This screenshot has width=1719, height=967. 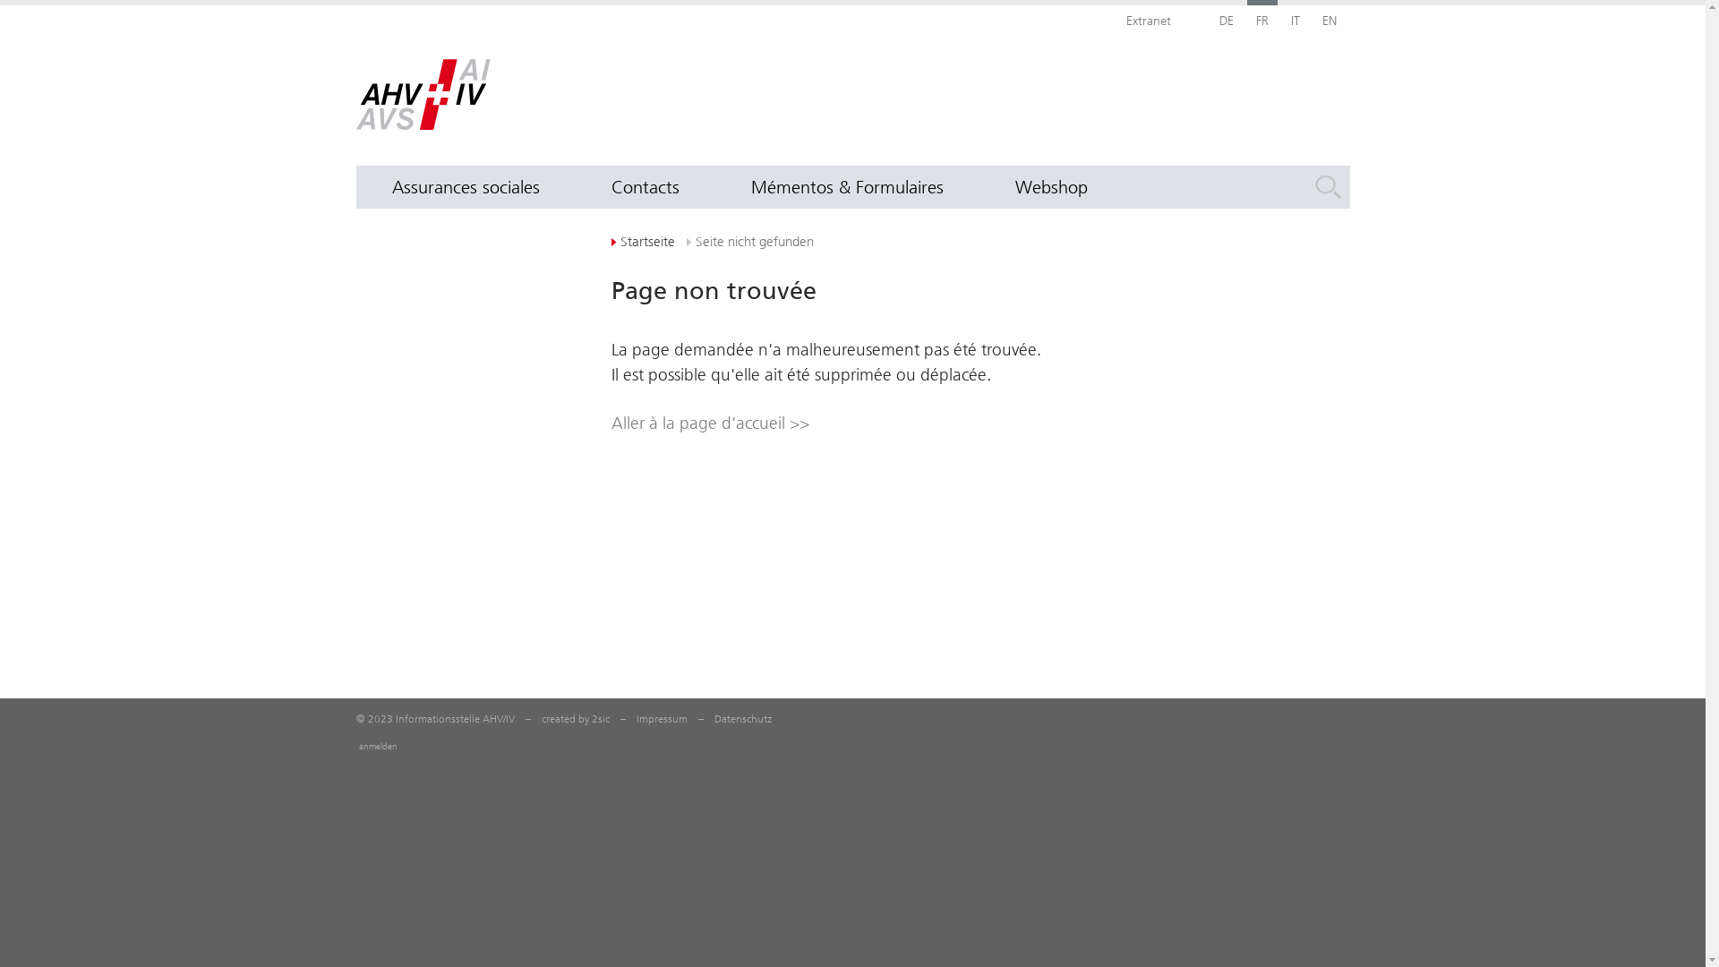 I want to click on Contacts, so click(x=645, y=187).